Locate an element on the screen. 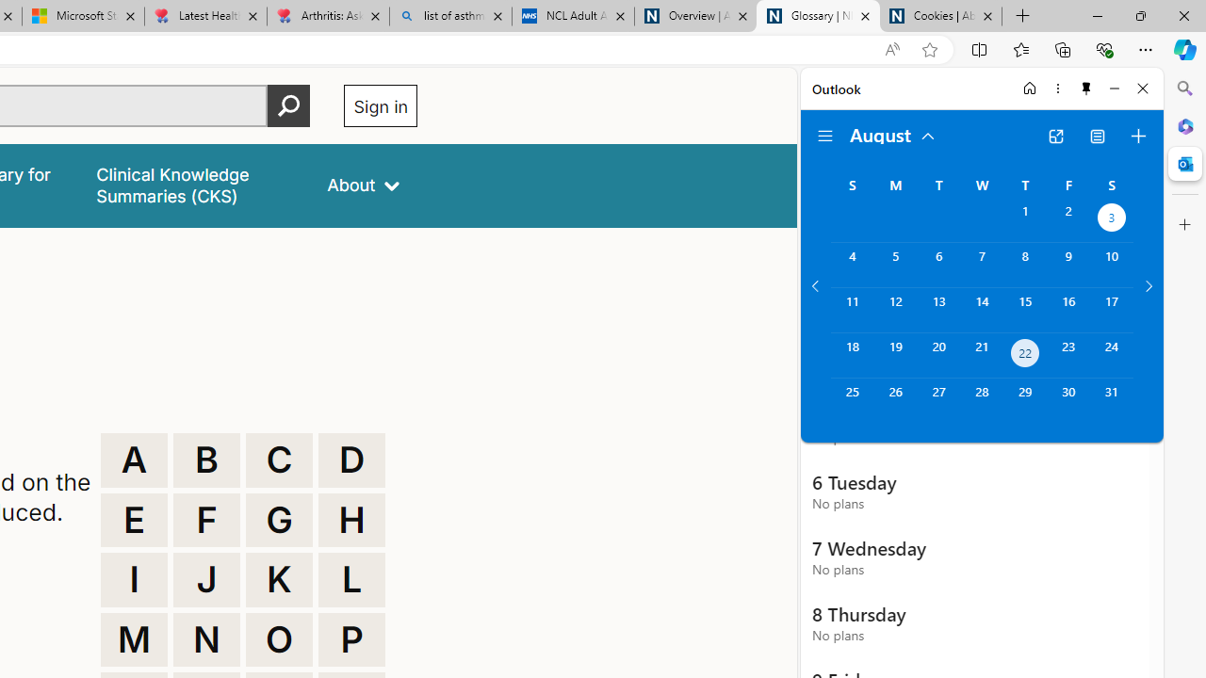 The image size is (1206, 678). L is located at coordinates (351, 580).